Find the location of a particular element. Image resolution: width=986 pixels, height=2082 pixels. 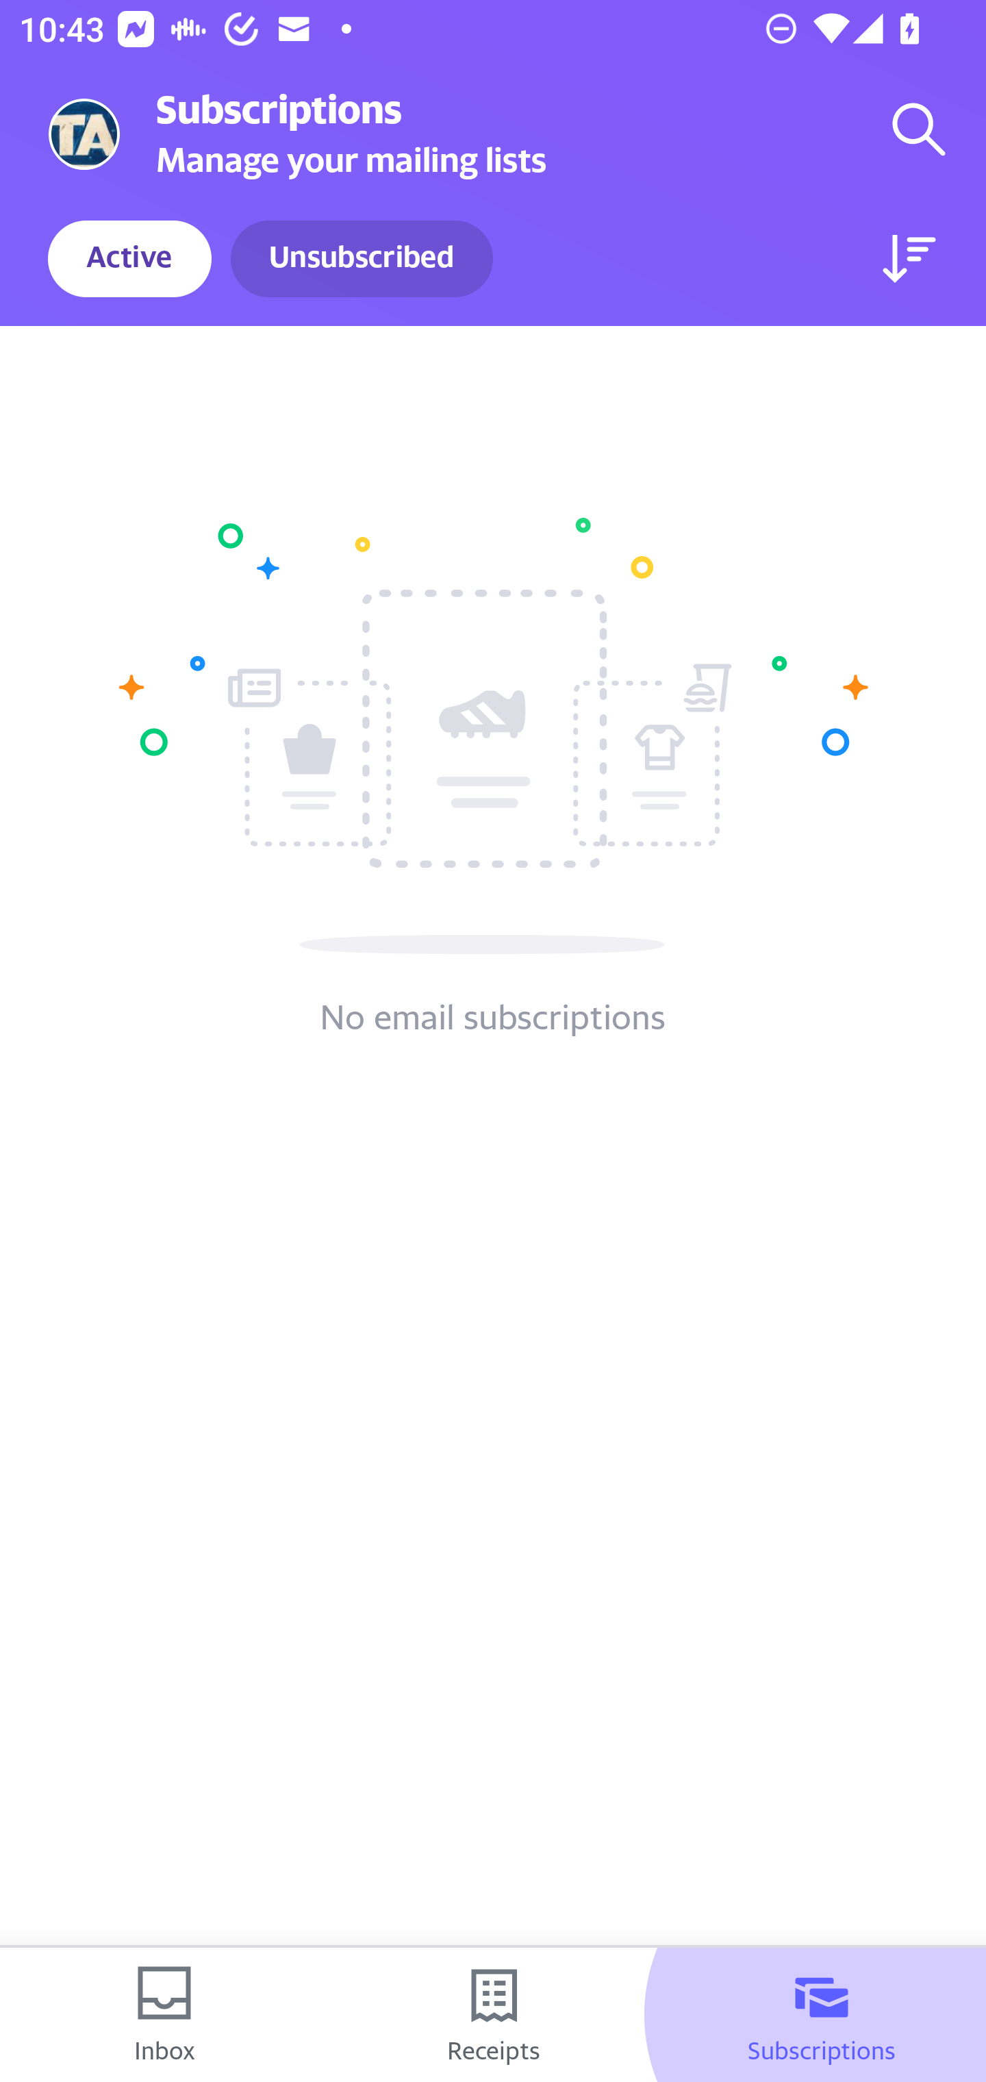

Inbox is located at coordinates (164, 2015).